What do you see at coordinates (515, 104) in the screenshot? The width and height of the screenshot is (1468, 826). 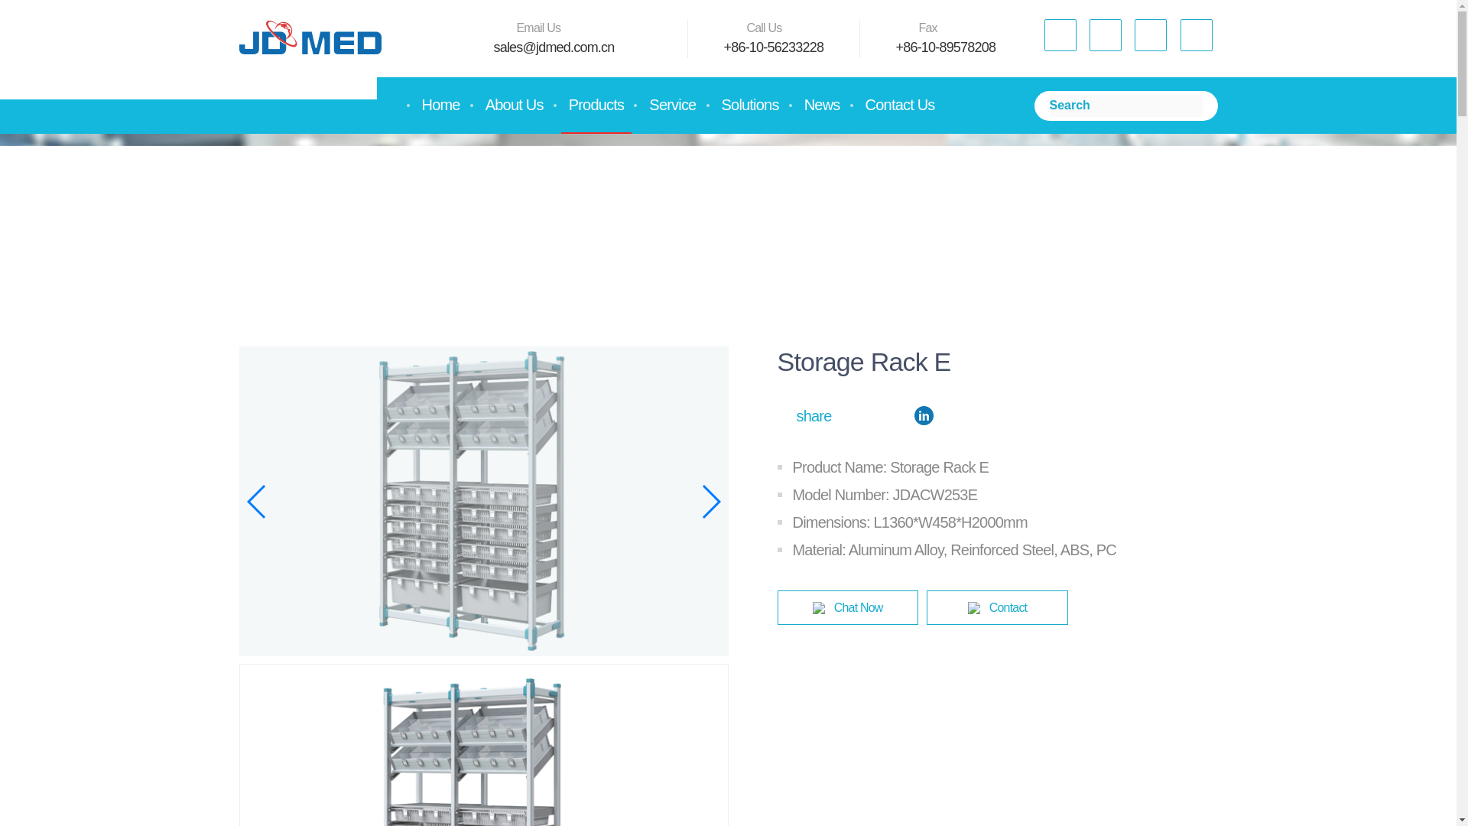 I see `About Us` at bounding box center [515, 104].